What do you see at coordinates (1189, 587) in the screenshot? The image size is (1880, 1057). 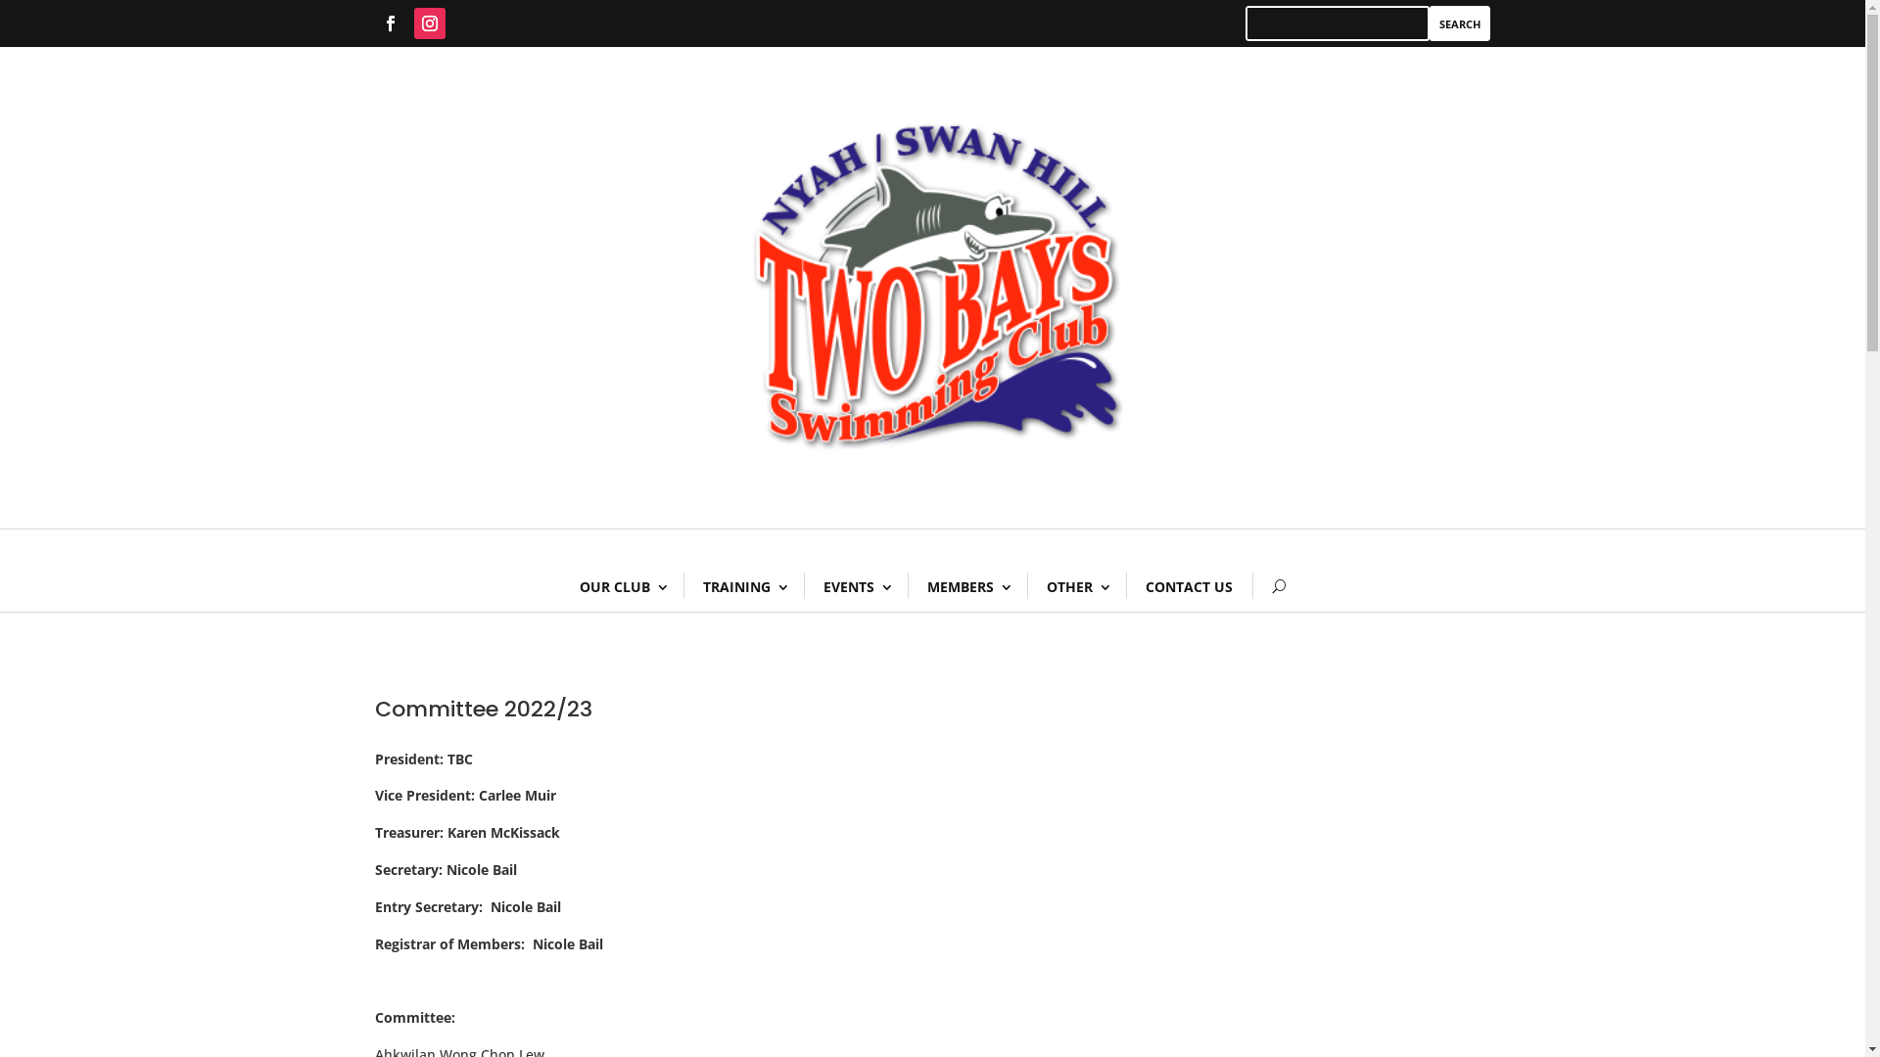 I see `CONTACT US` at bounding box center [1189, 587].